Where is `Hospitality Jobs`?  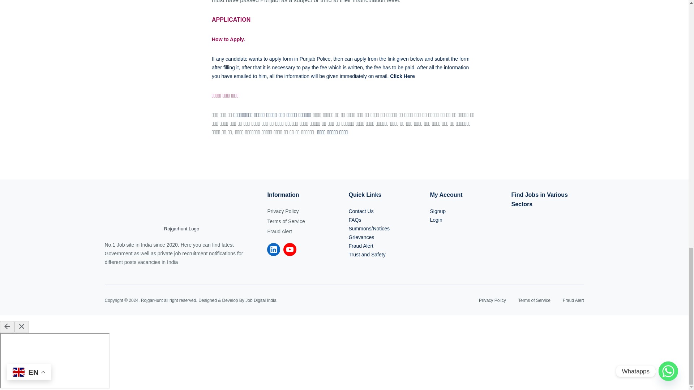 Hospitality Jobs is located at coordinates (547, 218).